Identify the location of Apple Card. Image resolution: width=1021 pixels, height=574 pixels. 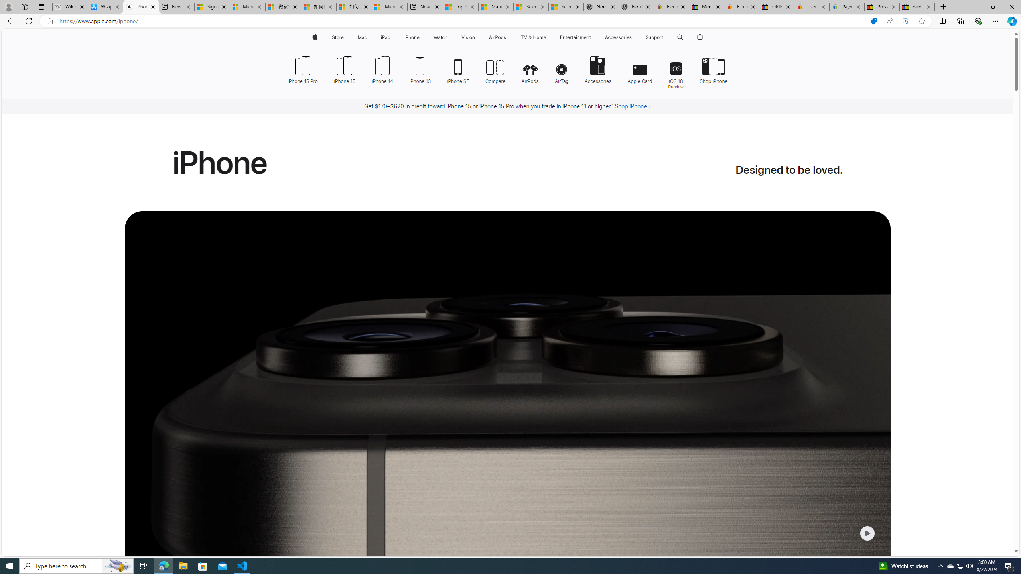
(639, 69).